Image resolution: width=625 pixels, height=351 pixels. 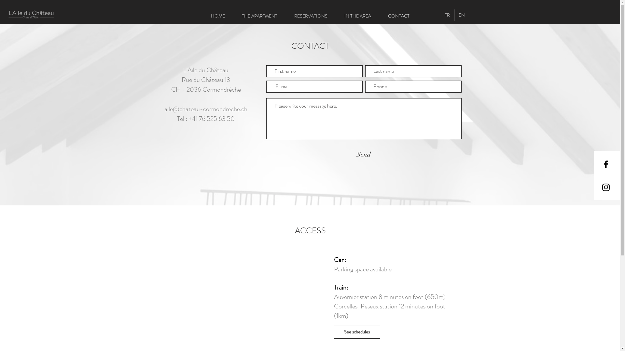 What do you see at coordinates (363, 155) in the screenshot?
I see `Send` at bounding box center [363, 155].